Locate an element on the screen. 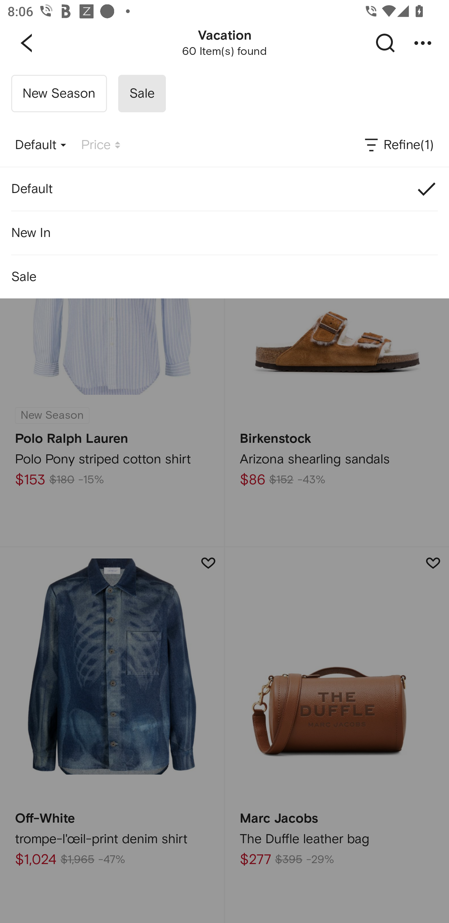 The image size is (449, 923). Default is located at coordinates (224, 188).